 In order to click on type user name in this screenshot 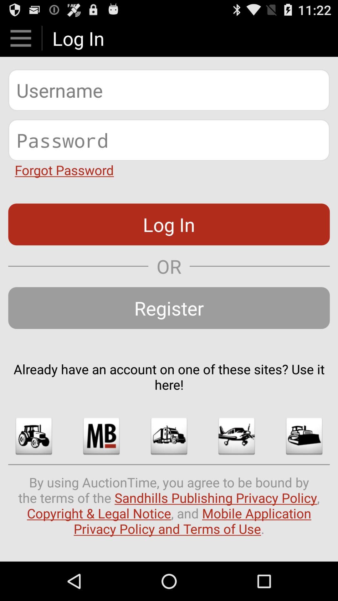, I will do `click(169, 90)`.